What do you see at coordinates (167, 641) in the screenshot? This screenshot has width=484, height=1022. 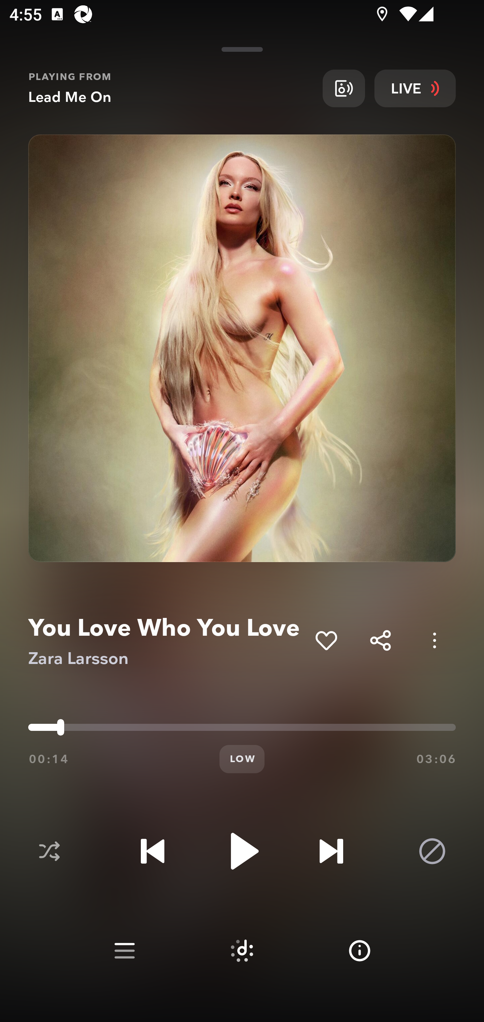 I see `You Love Who You Love Zara Larsson` at bounding box center [167, 641].